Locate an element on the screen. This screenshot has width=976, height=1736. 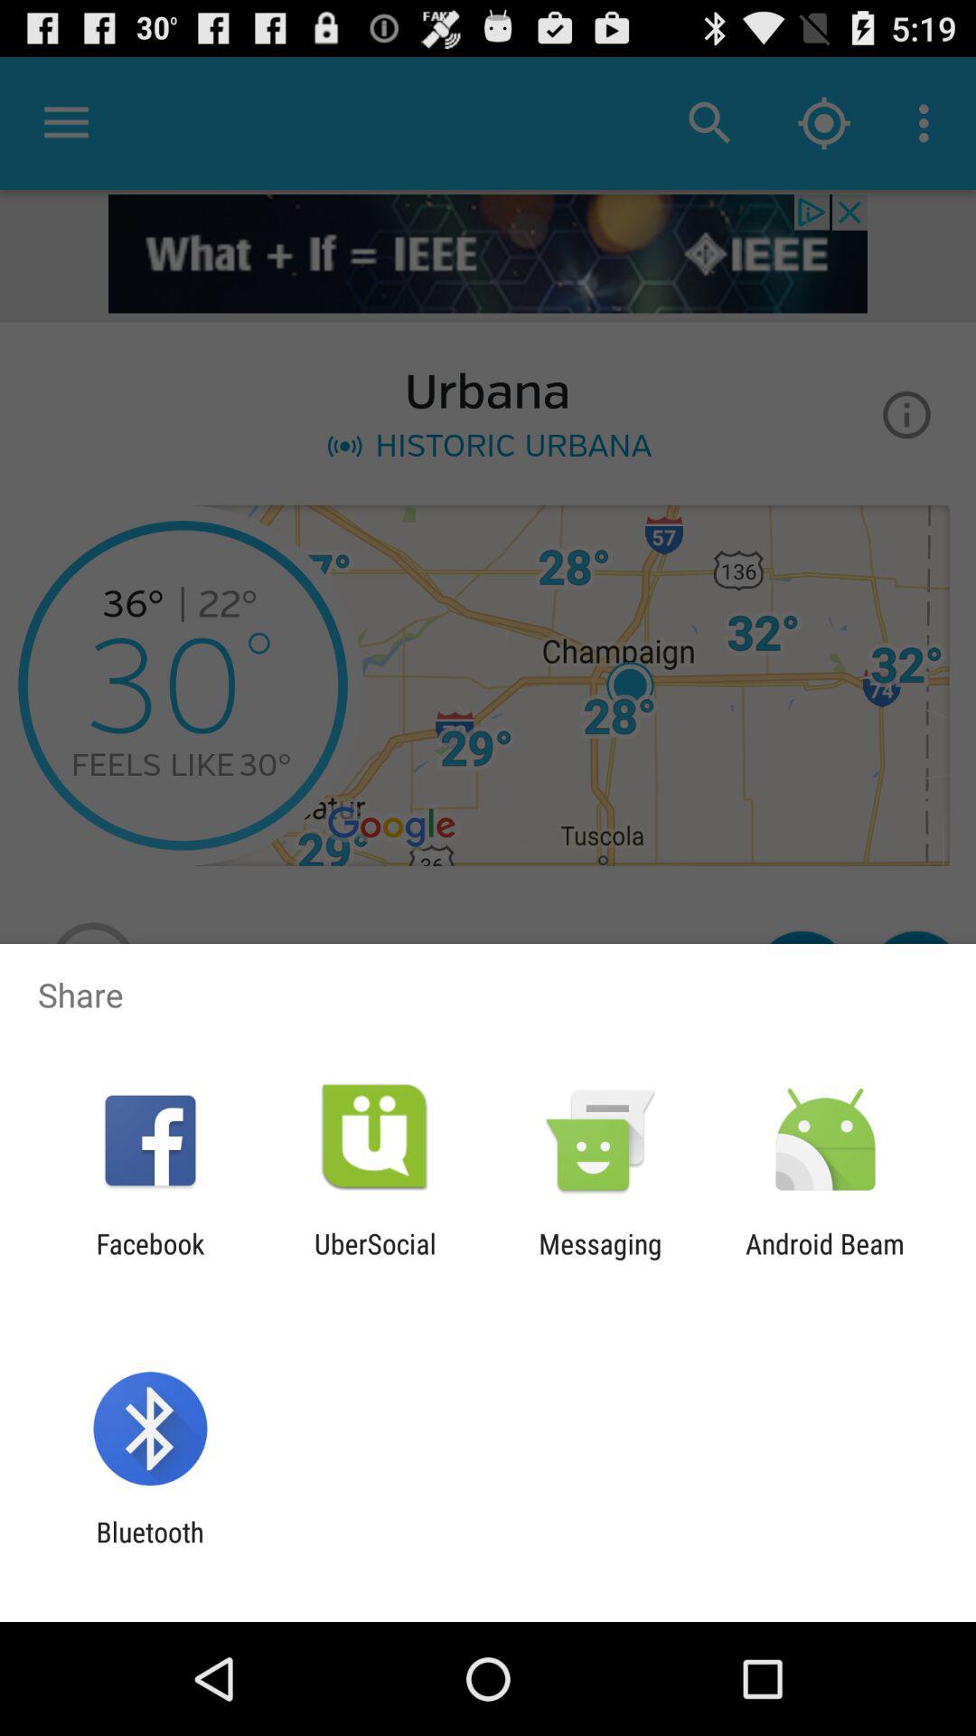
select item to the left of the ubersocial icon is located at coordinates (150, 1260).